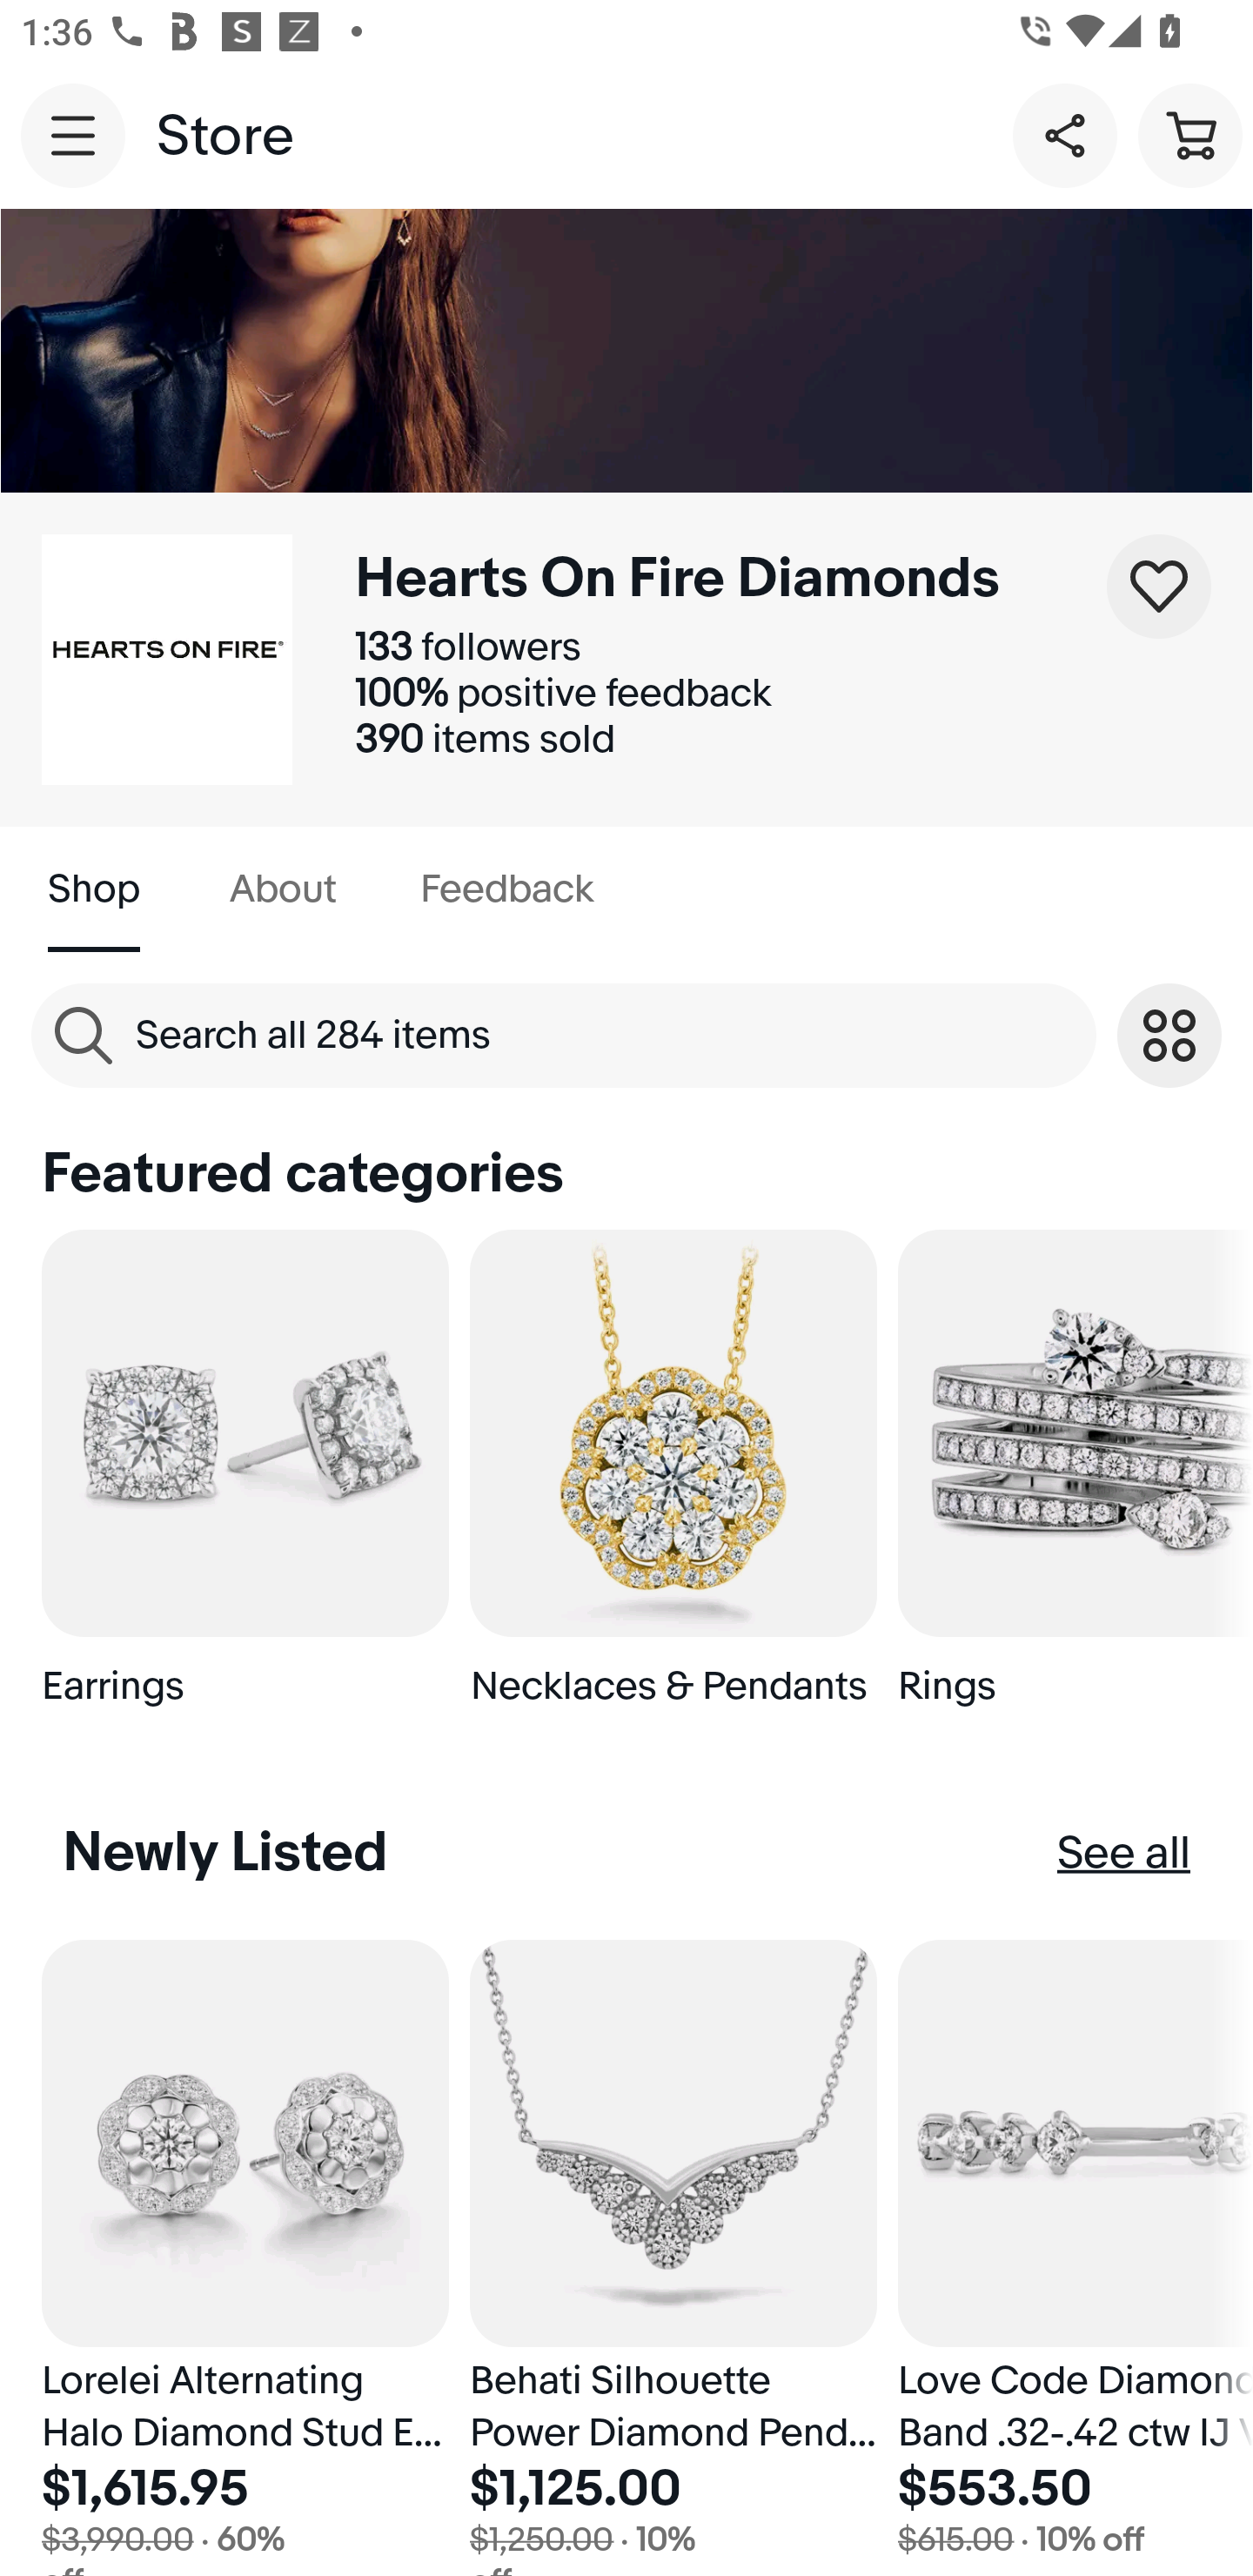  What do you see at coordinates (73, 135) in the screenshot?
I see `Main navigation, open` at bounding box center [73, 135].